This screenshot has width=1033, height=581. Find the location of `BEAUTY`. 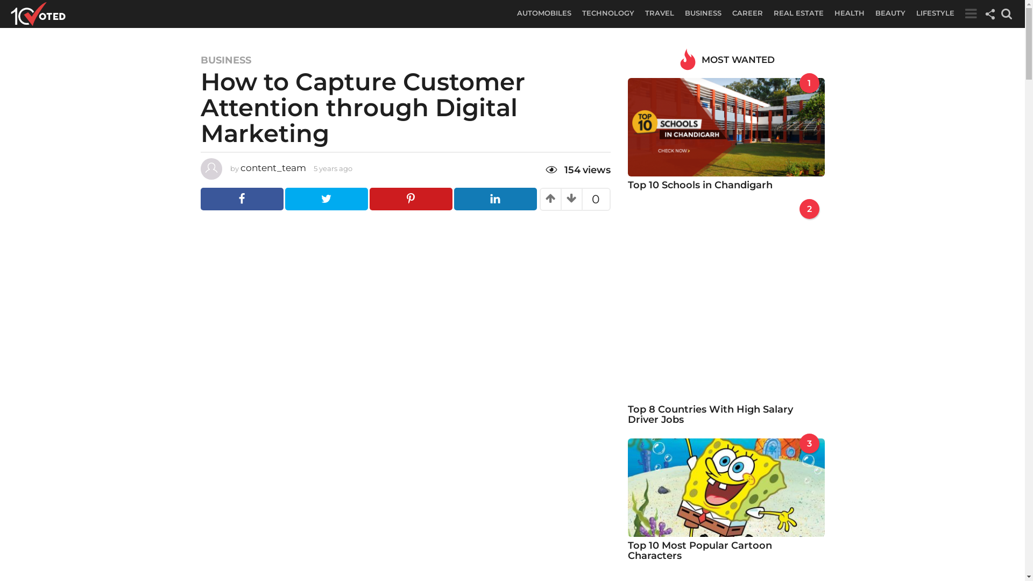

BEAUTY is located at coordinates (890, 13).